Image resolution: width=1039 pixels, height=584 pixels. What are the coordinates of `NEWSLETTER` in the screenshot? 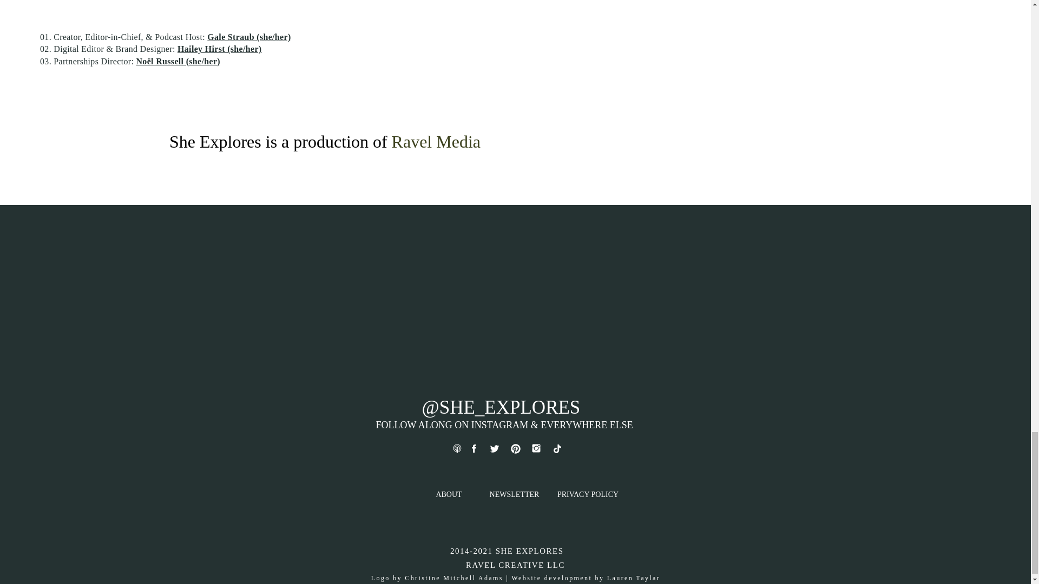 It's located at (514, 499).